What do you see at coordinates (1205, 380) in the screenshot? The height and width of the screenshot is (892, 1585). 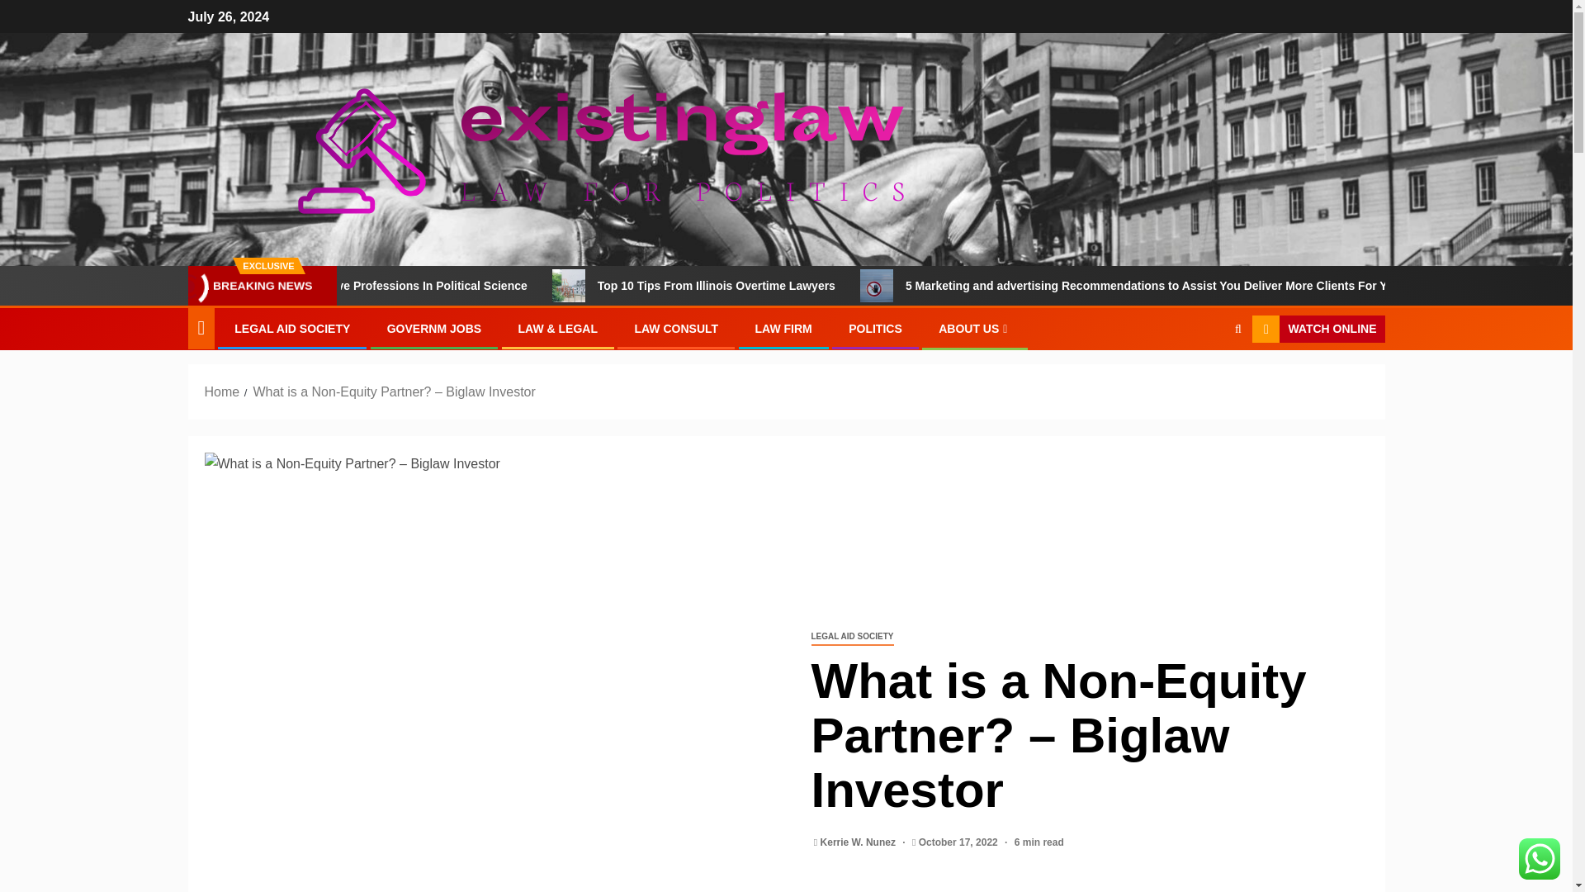 I see `Search` at bounding box center [1205, 380].